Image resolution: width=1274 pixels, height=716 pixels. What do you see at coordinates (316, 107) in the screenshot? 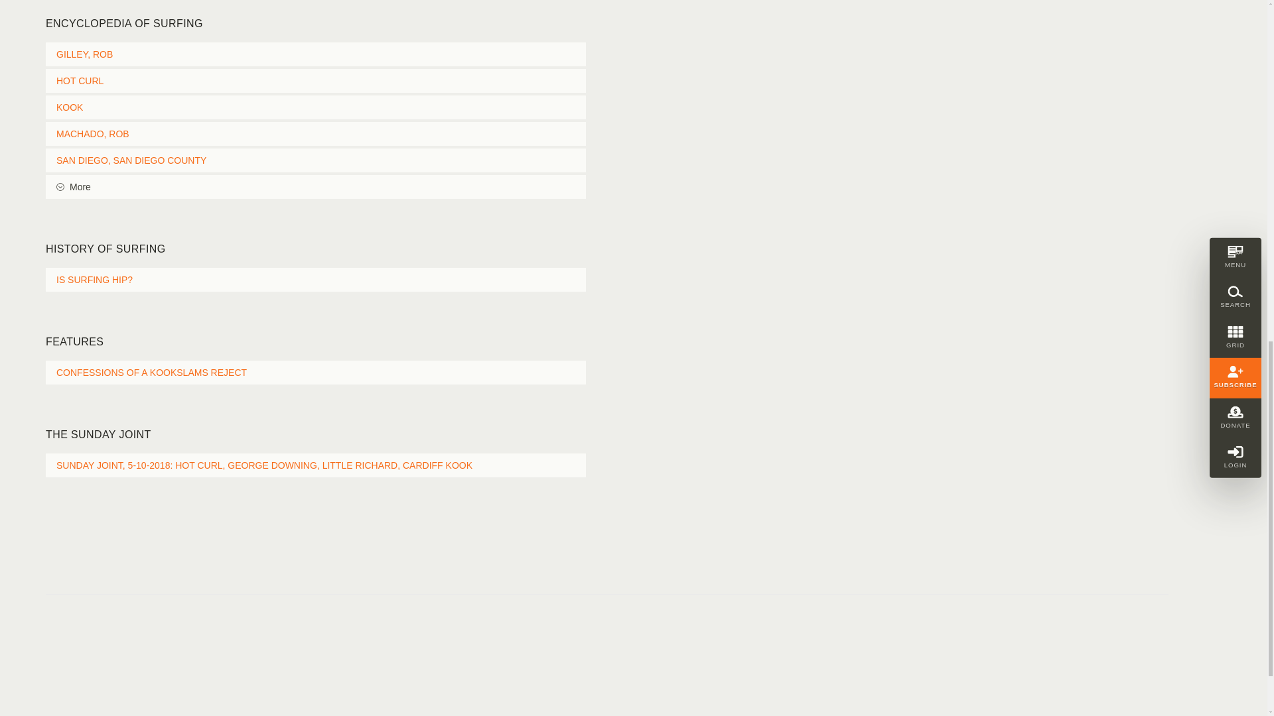
I see `KOOK` at bounding box center [316, 107].